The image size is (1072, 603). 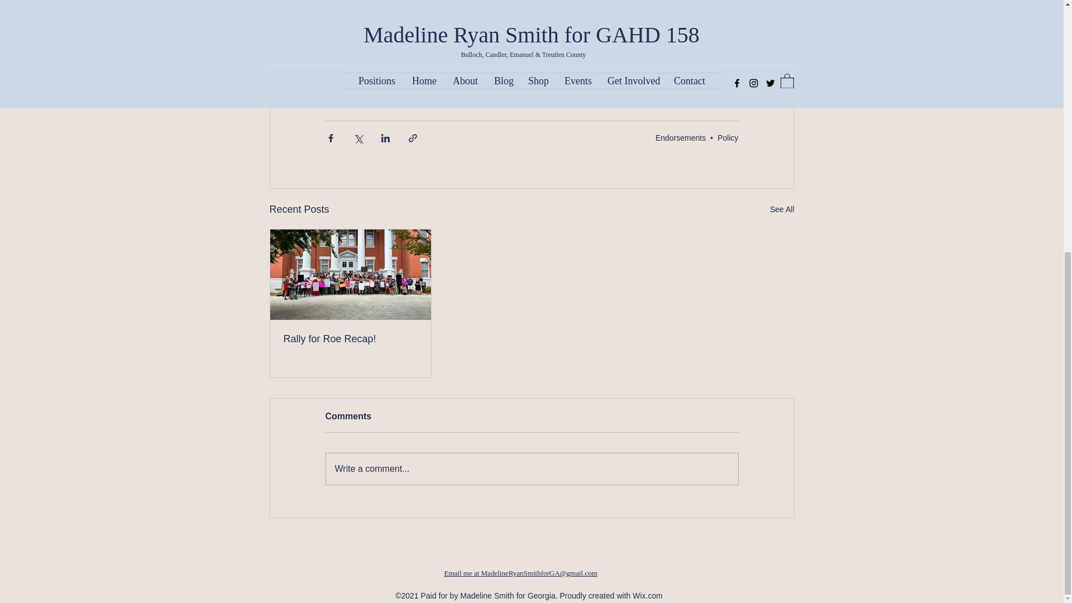 I want to click on policy, so click(x=342, y=95).